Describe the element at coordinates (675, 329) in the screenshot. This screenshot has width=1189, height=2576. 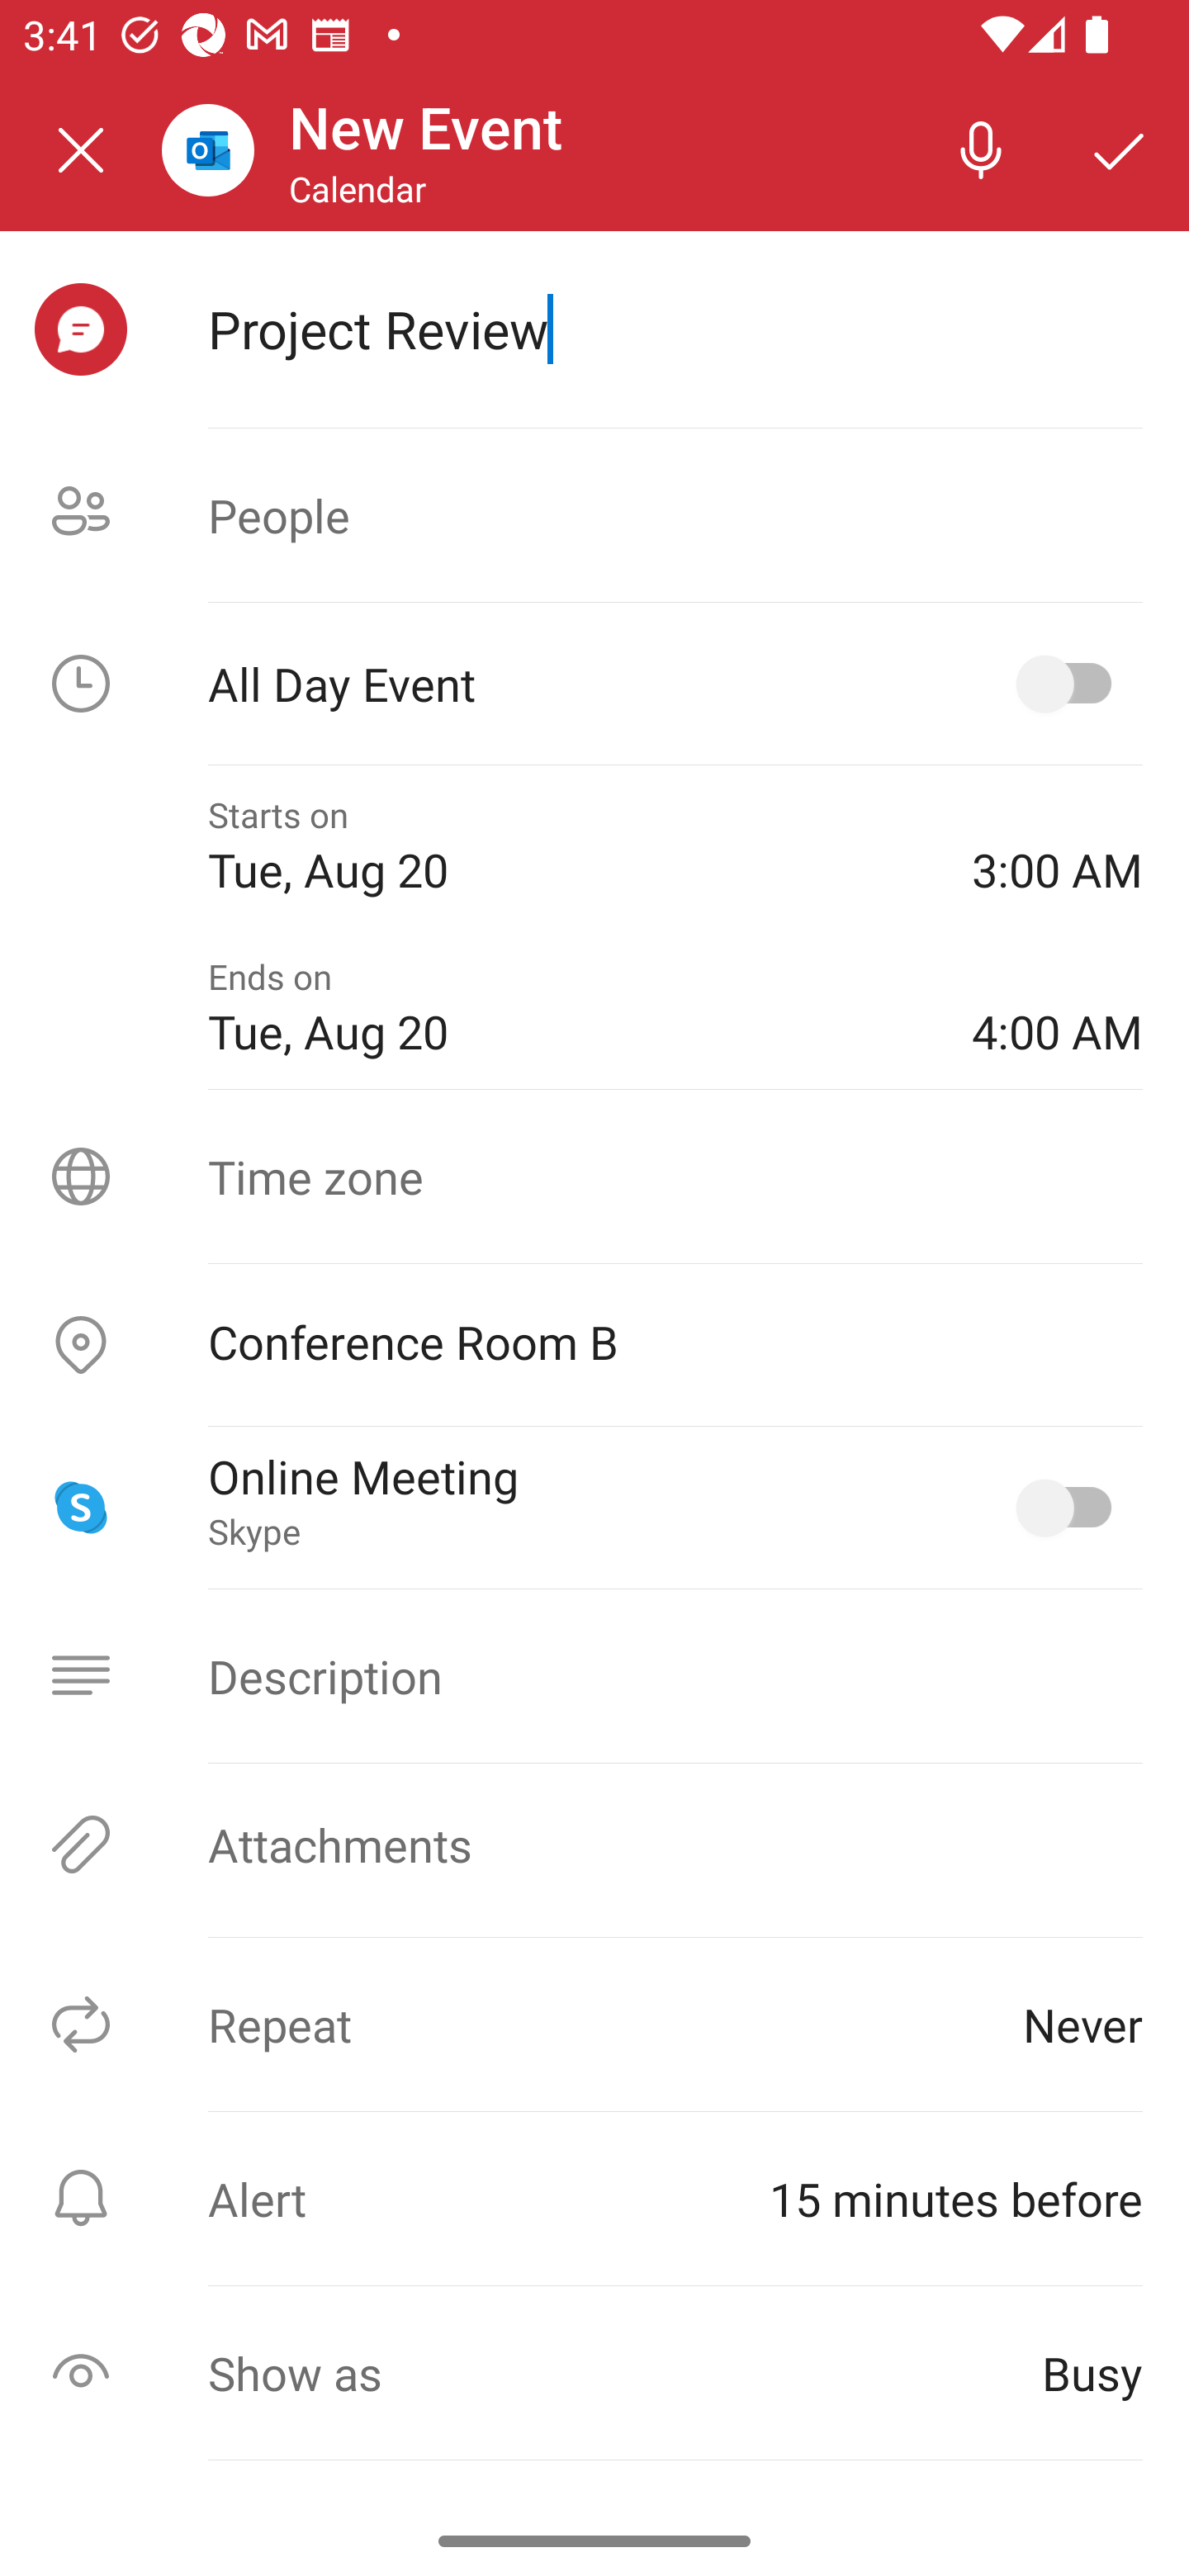
I see `Project Review` at that location.